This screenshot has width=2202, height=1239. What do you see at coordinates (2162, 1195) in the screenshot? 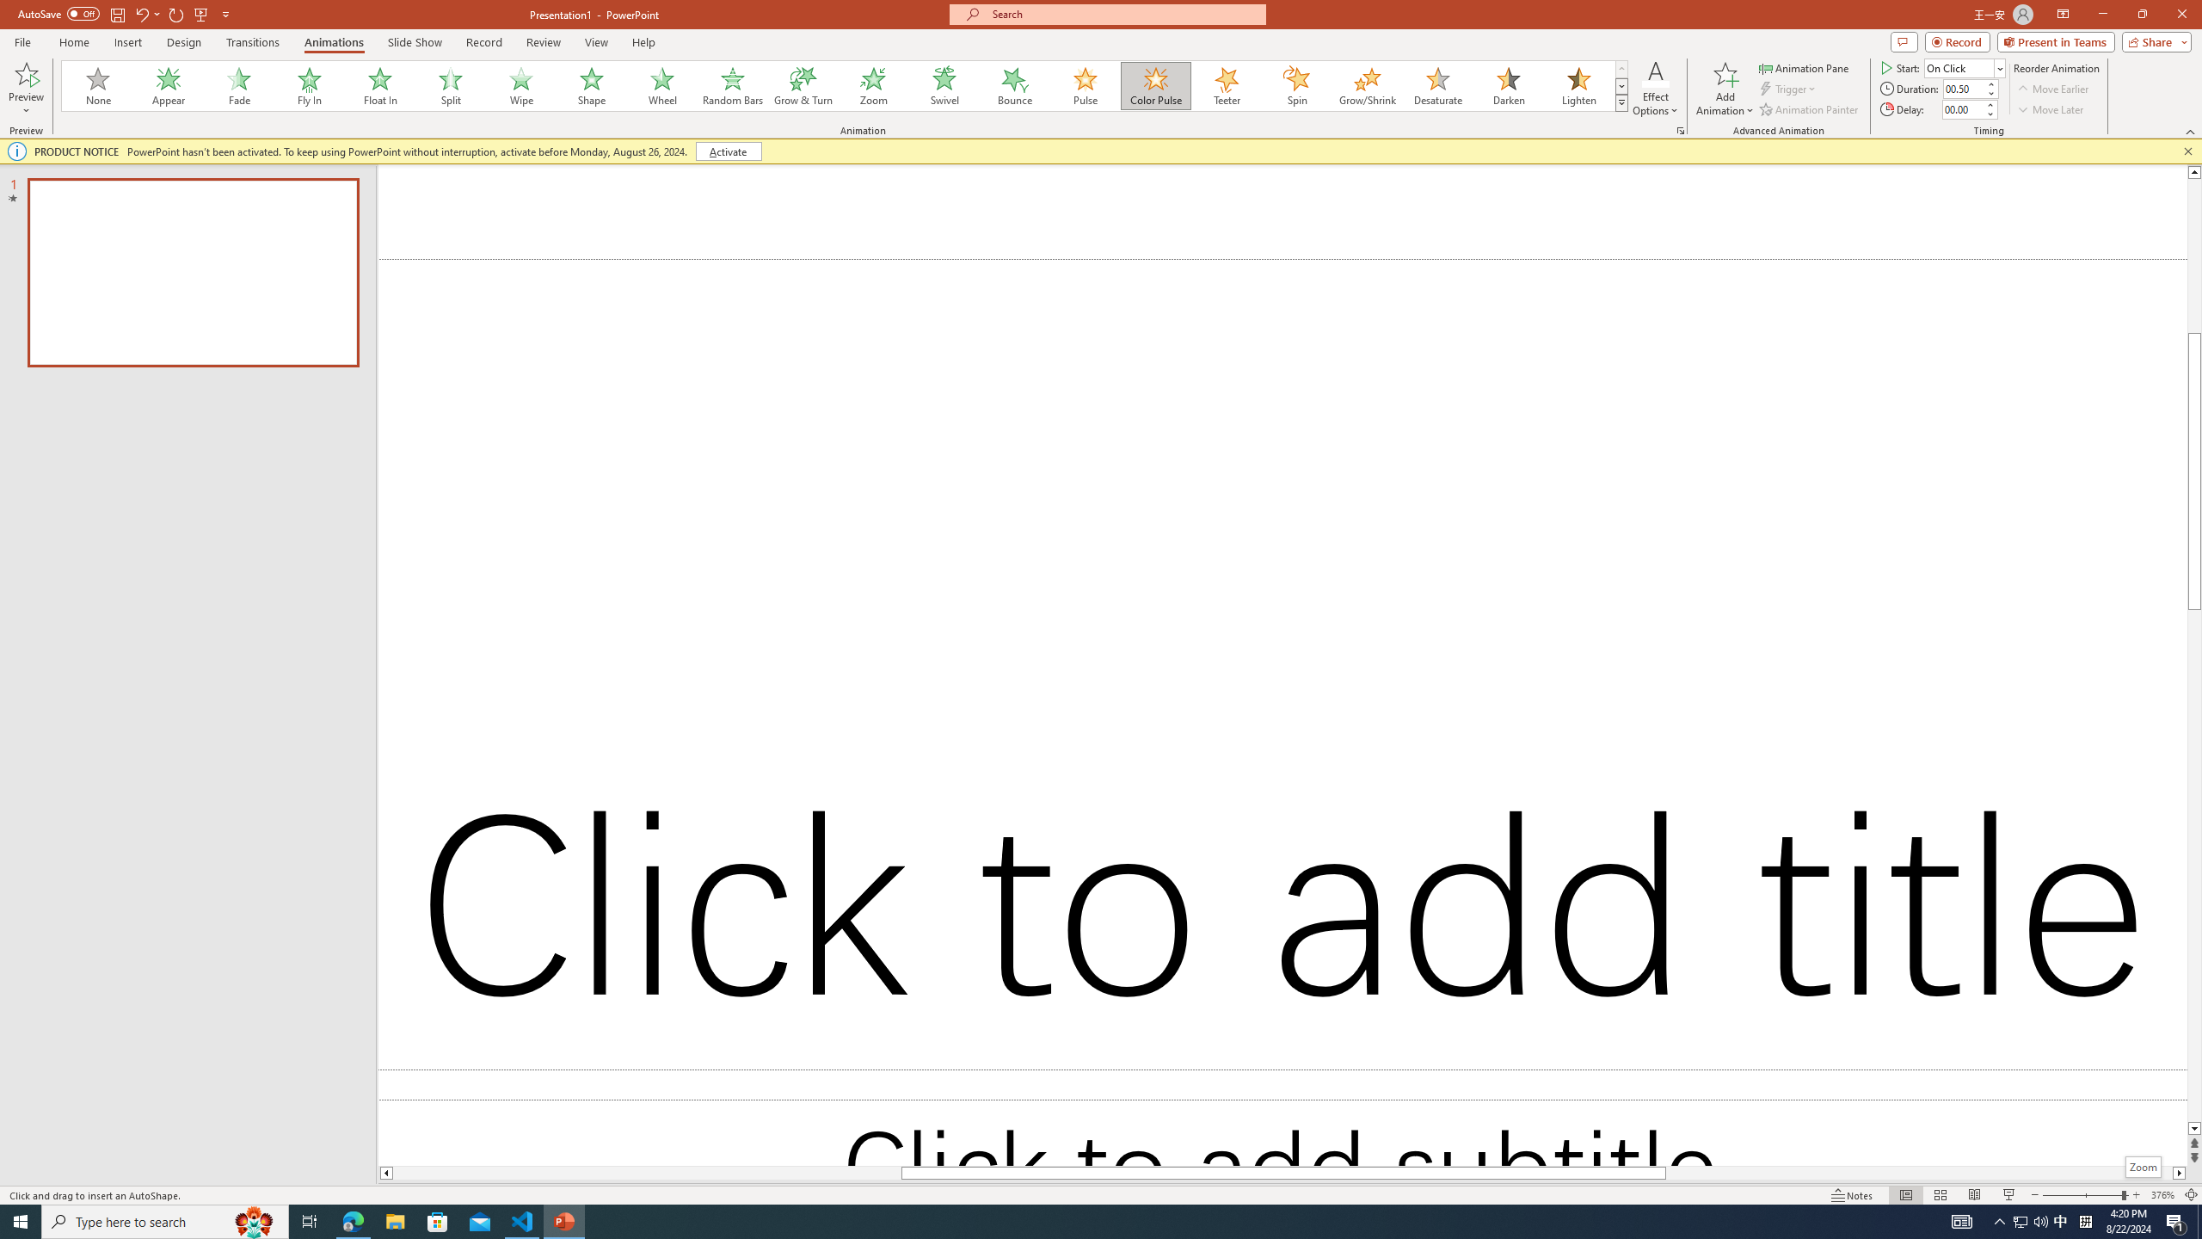
I see `Zoom 376%` at bounding box center [2162, 1195].